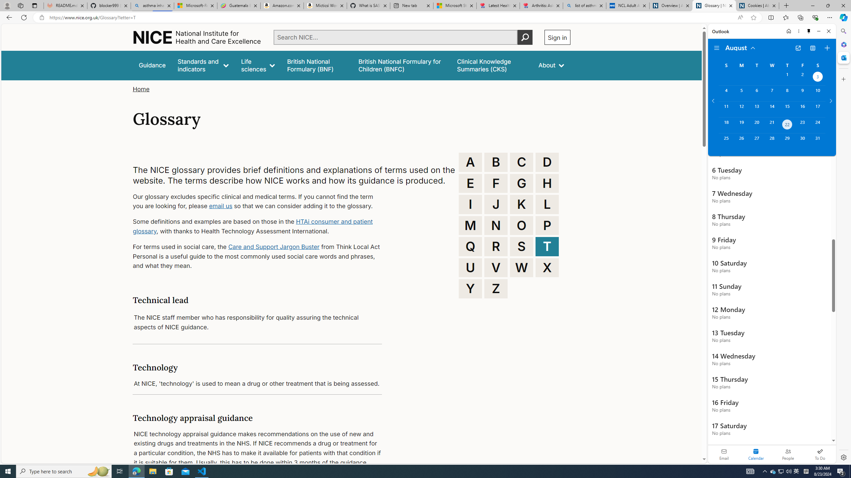  Describe the element at coordinates (470, 225) in the screenshot. I see `M` at that location.